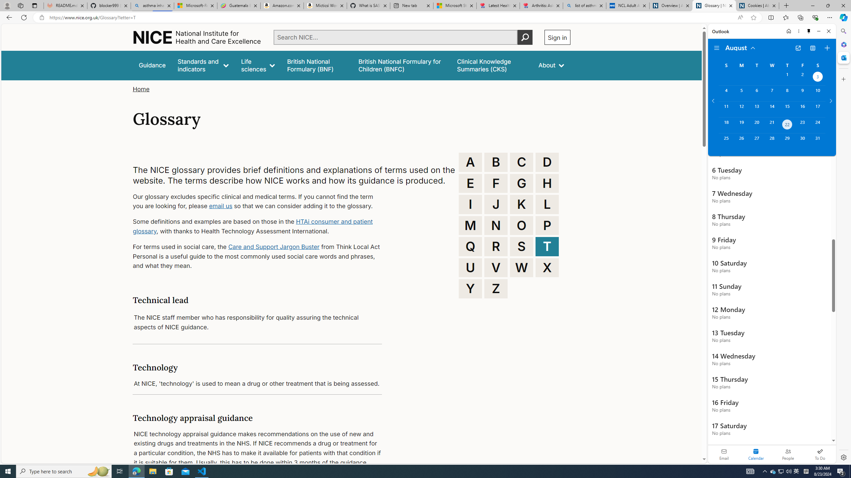  Describe the element at coordinates (470, 225) in the screenshot. I see `M` at that location.